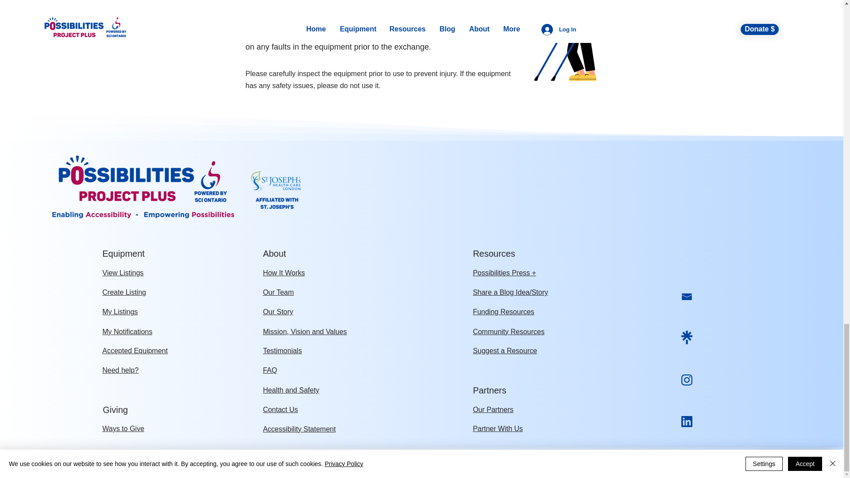 This screenshot has width=850, height=478. What do you see at coordinates (127, 332) in the screenshot?
I see `My Notifications` at bounding box center [127, 332].